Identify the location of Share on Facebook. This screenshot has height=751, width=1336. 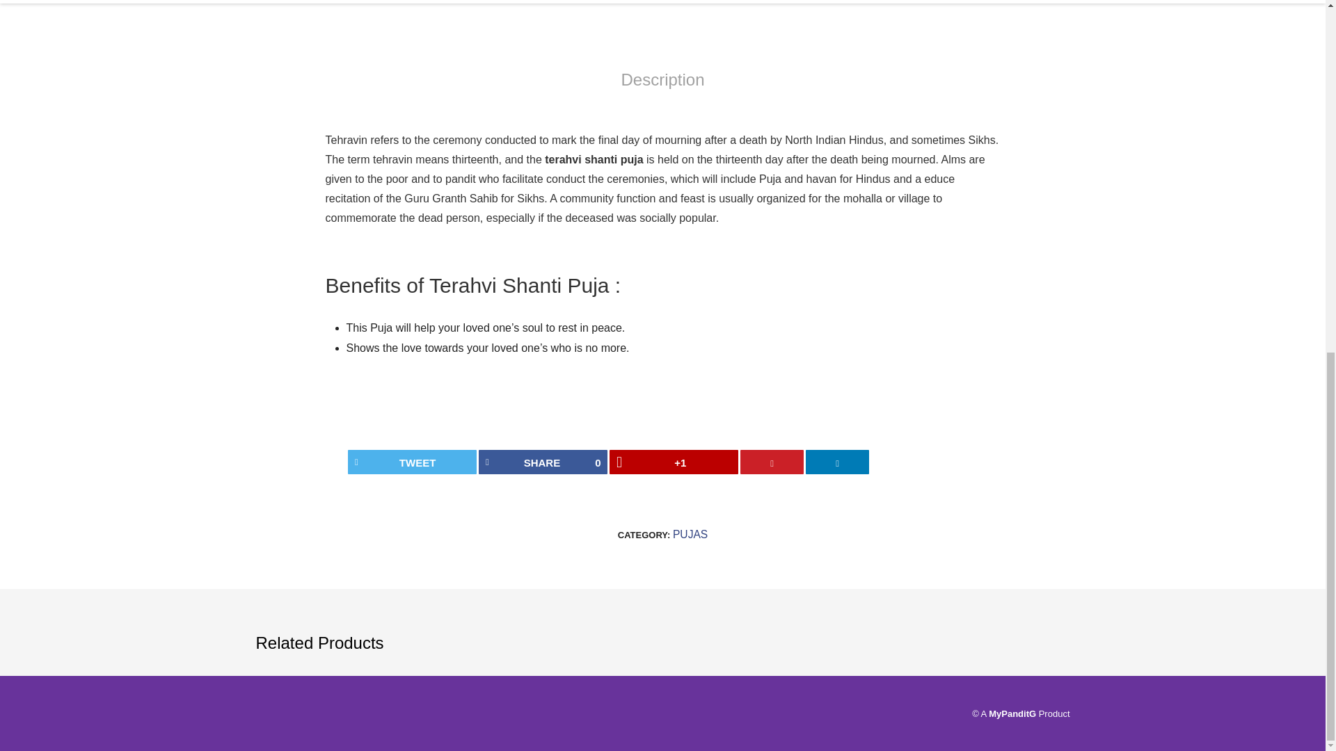
(543, 462).